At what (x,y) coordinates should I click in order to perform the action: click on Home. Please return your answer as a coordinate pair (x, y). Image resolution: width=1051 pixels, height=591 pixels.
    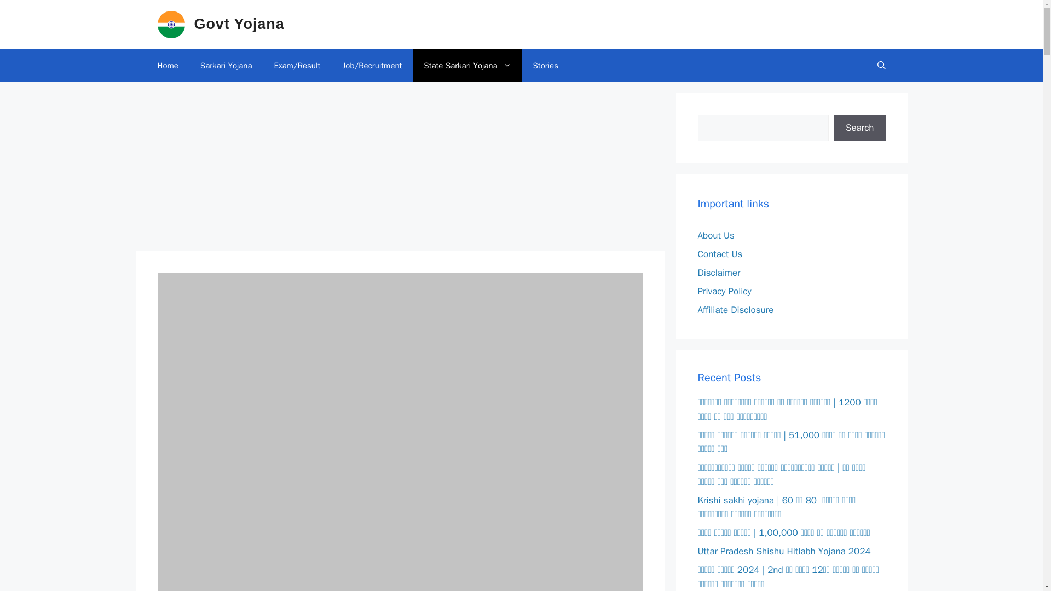
    Looking at the image, I should click on (168, 66).